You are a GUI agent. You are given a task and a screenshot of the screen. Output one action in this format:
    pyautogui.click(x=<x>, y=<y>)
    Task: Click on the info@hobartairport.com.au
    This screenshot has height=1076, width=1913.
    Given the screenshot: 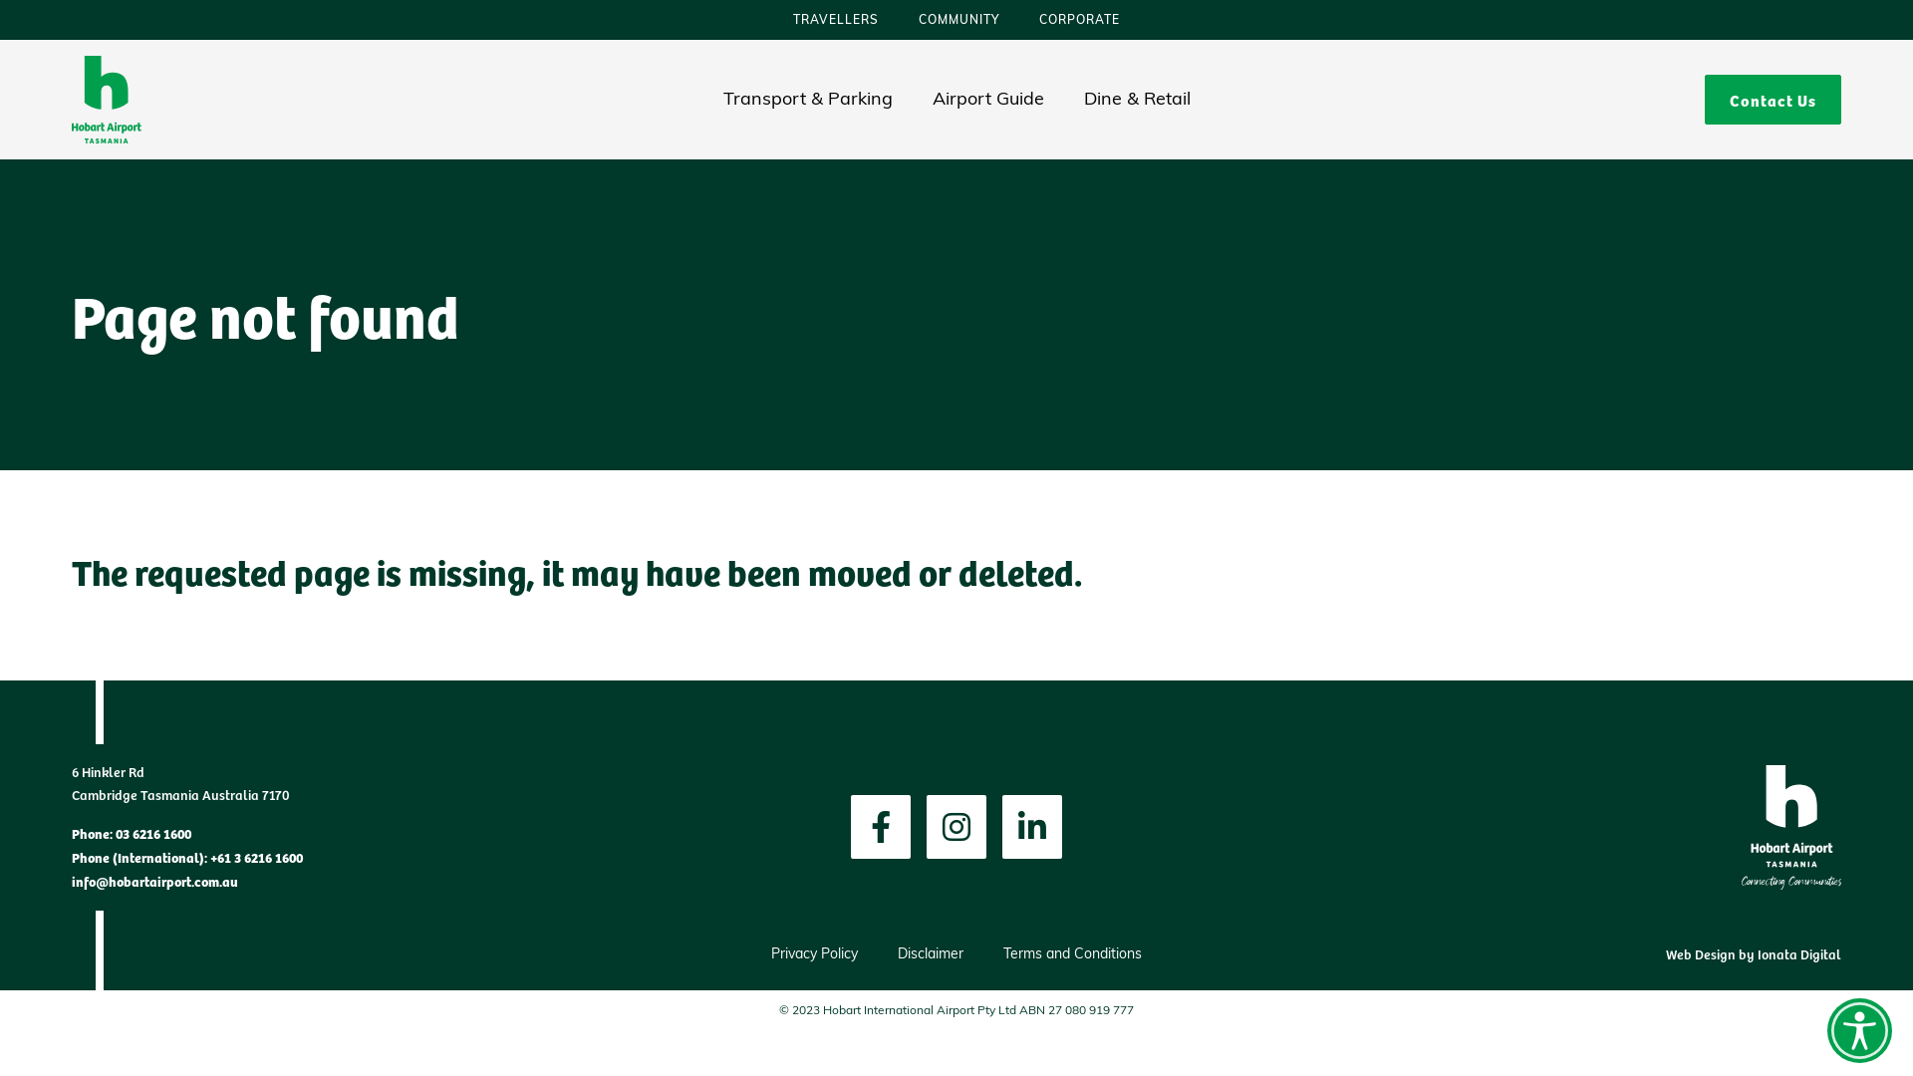 What is the action you would take?
    pyautogui.click(x=155, y=881)
    